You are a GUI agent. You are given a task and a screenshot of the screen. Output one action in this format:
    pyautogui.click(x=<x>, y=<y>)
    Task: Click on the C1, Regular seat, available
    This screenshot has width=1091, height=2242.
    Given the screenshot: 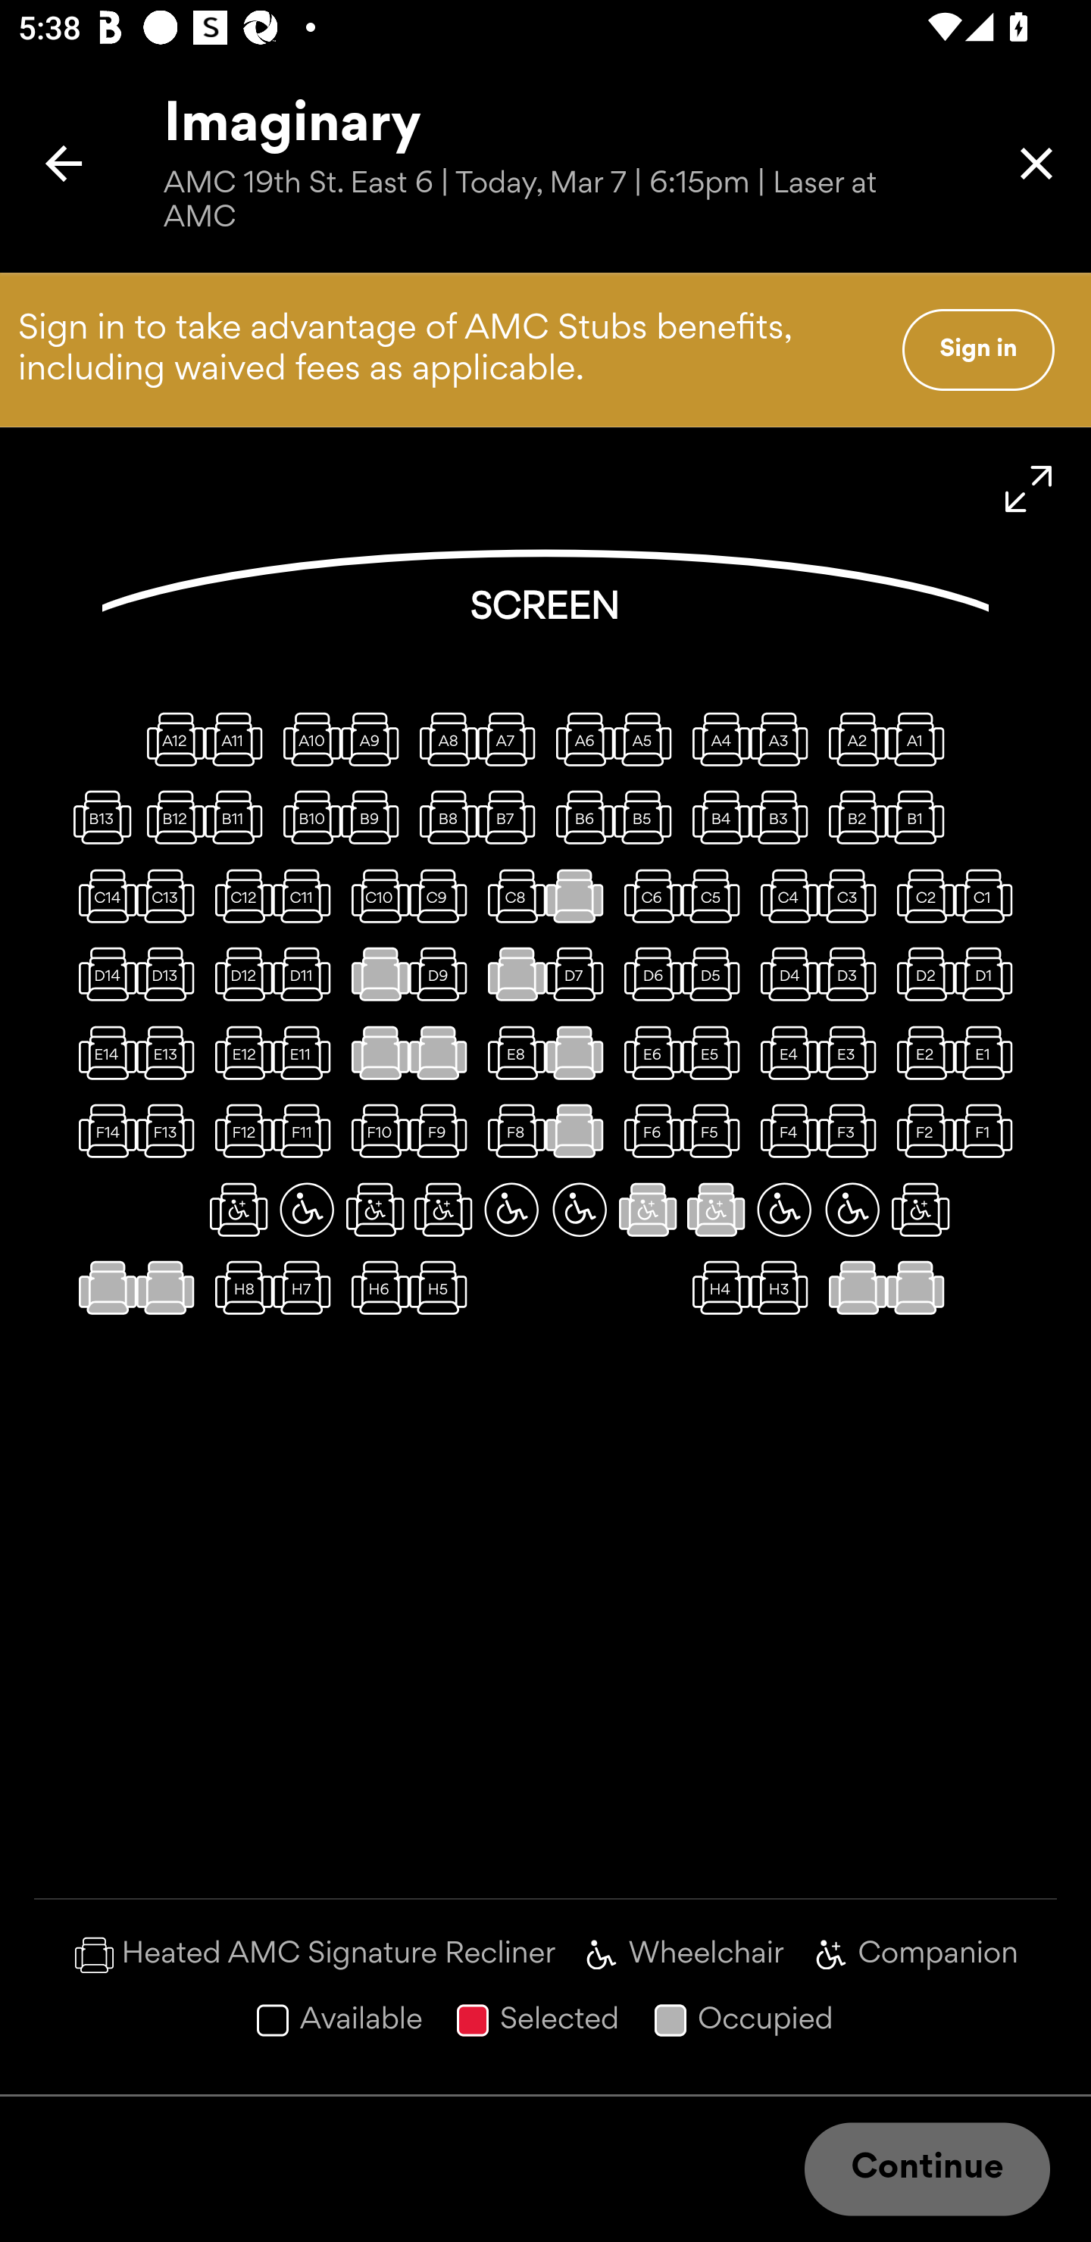 What is the action you would take?
    pyautogui.click(x=989, y=895)
    